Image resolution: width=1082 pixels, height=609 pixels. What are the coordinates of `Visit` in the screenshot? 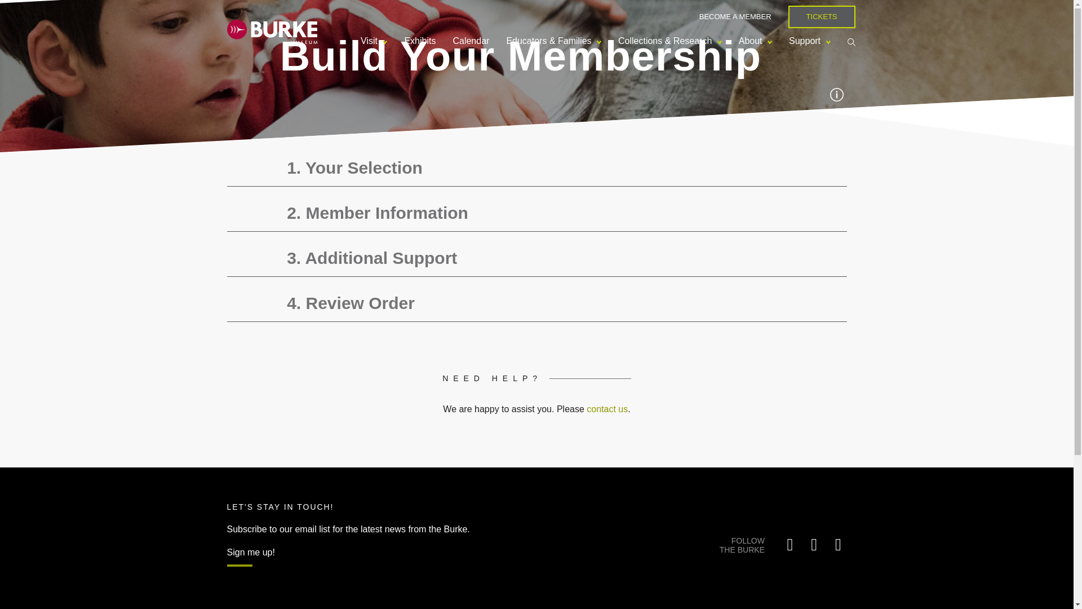 It's located at (374, 41).